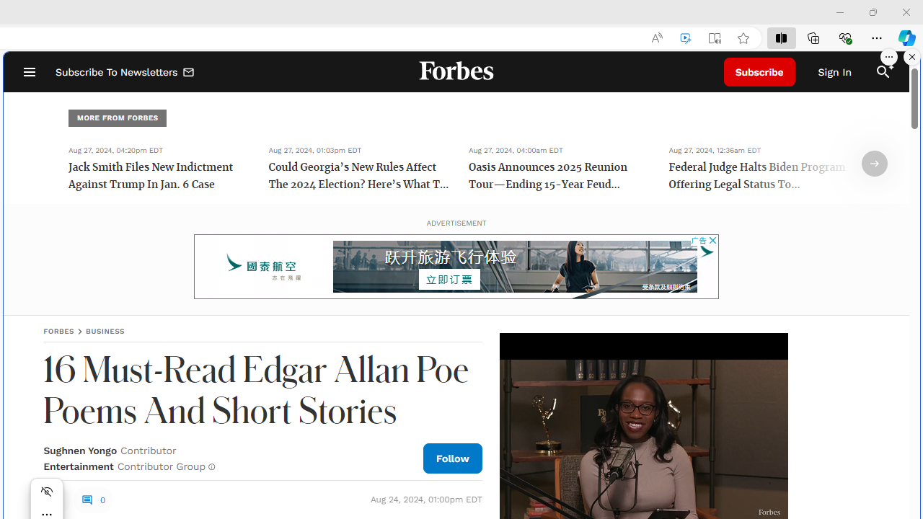  I want to click on More options., so click(889, 57).